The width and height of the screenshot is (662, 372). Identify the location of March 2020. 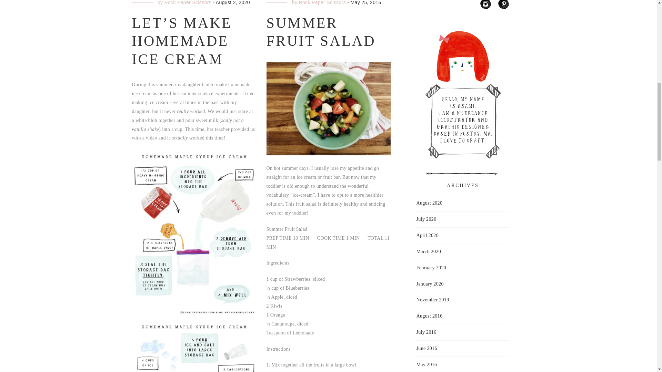
(429, 252).